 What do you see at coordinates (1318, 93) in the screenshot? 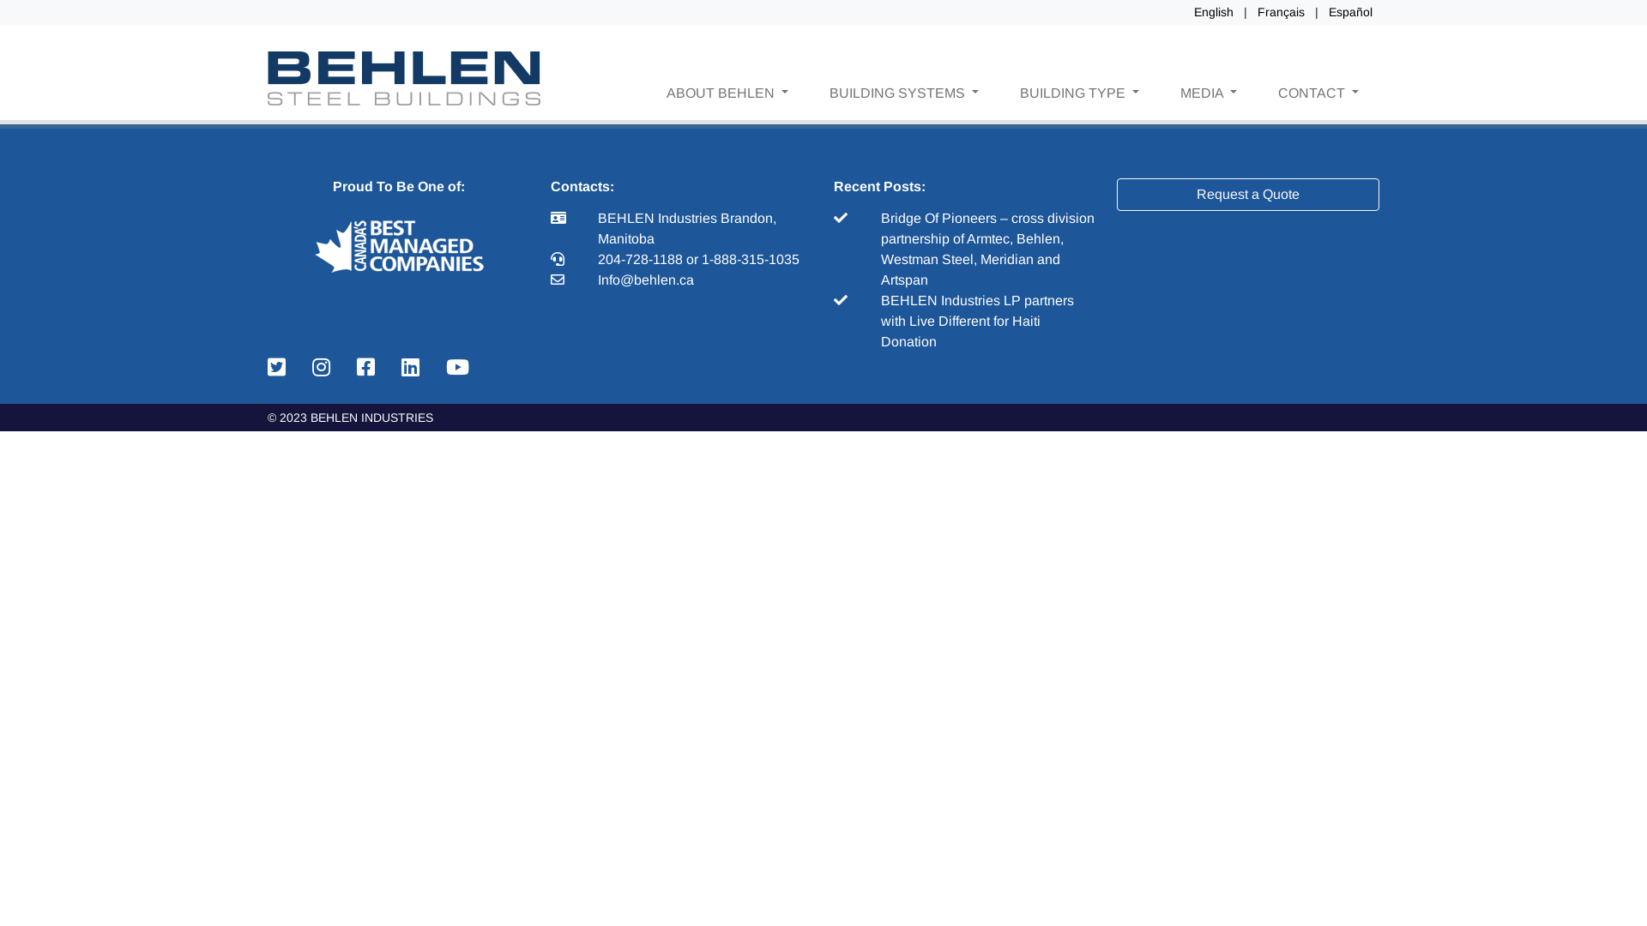
I see `CONTACT` at bounding box center [1318, 93].